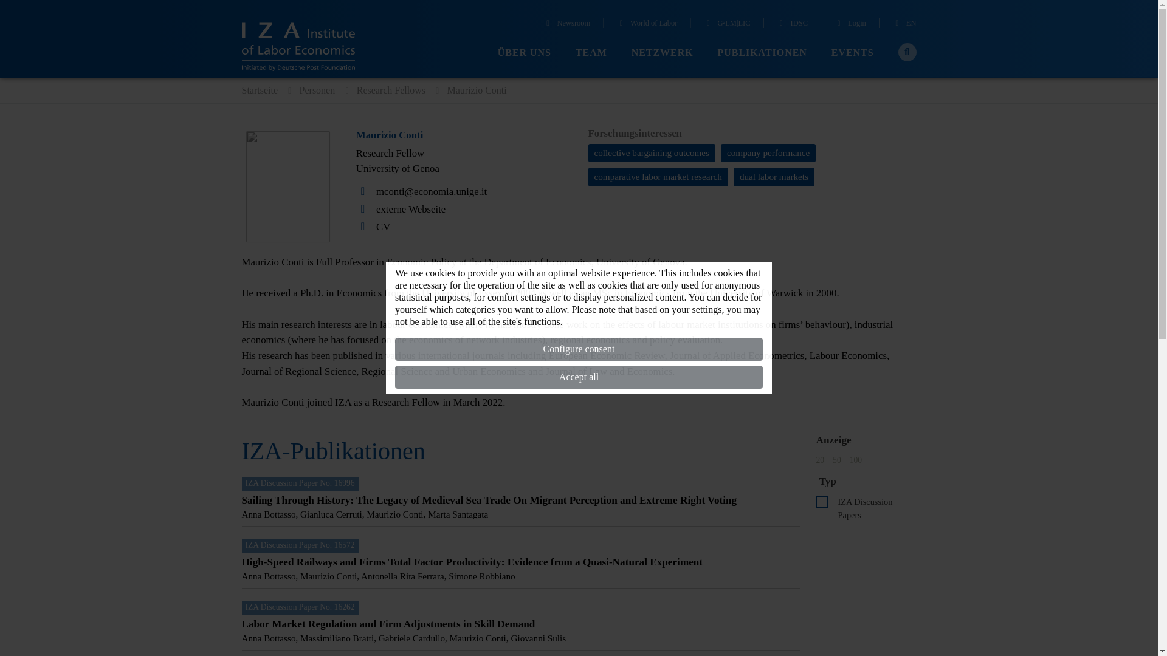  What do you see at coordinates (792, 24) in the screenshot?
I see `IDSC` at bounding box center [792, 24].